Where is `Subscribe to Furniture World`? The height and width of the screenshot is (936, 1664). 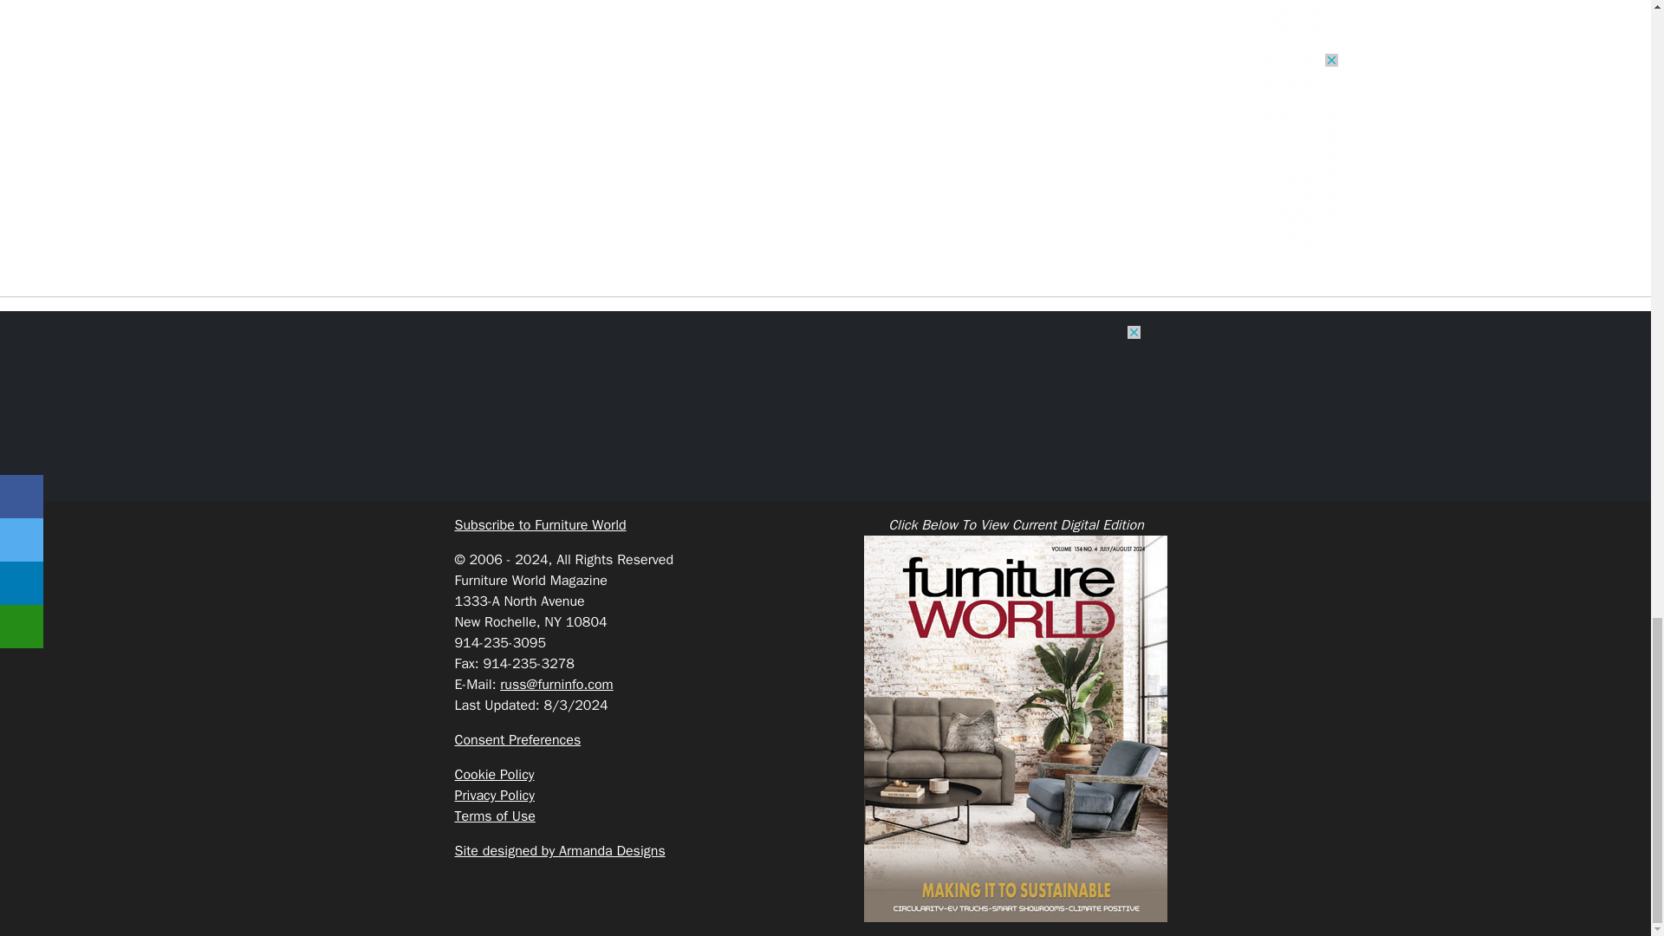 Subscribe to Furniture World is located at coordinates (539, 525).